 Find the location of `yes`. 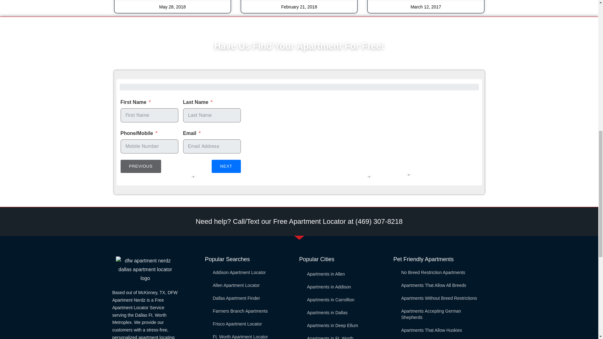

yes is located at coordinates (198, 191).